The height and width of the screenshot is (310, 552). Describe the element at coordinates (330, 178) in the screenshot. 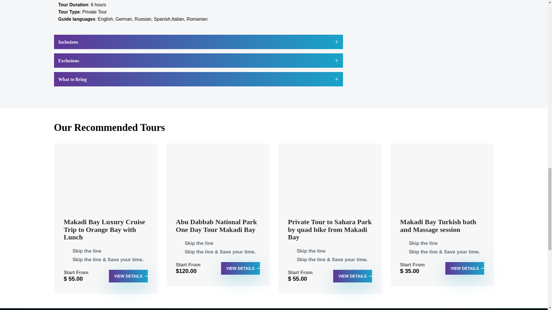

I see `Private Tour to Sahara Park by quad bike from Makadi Bay 3` at that location.